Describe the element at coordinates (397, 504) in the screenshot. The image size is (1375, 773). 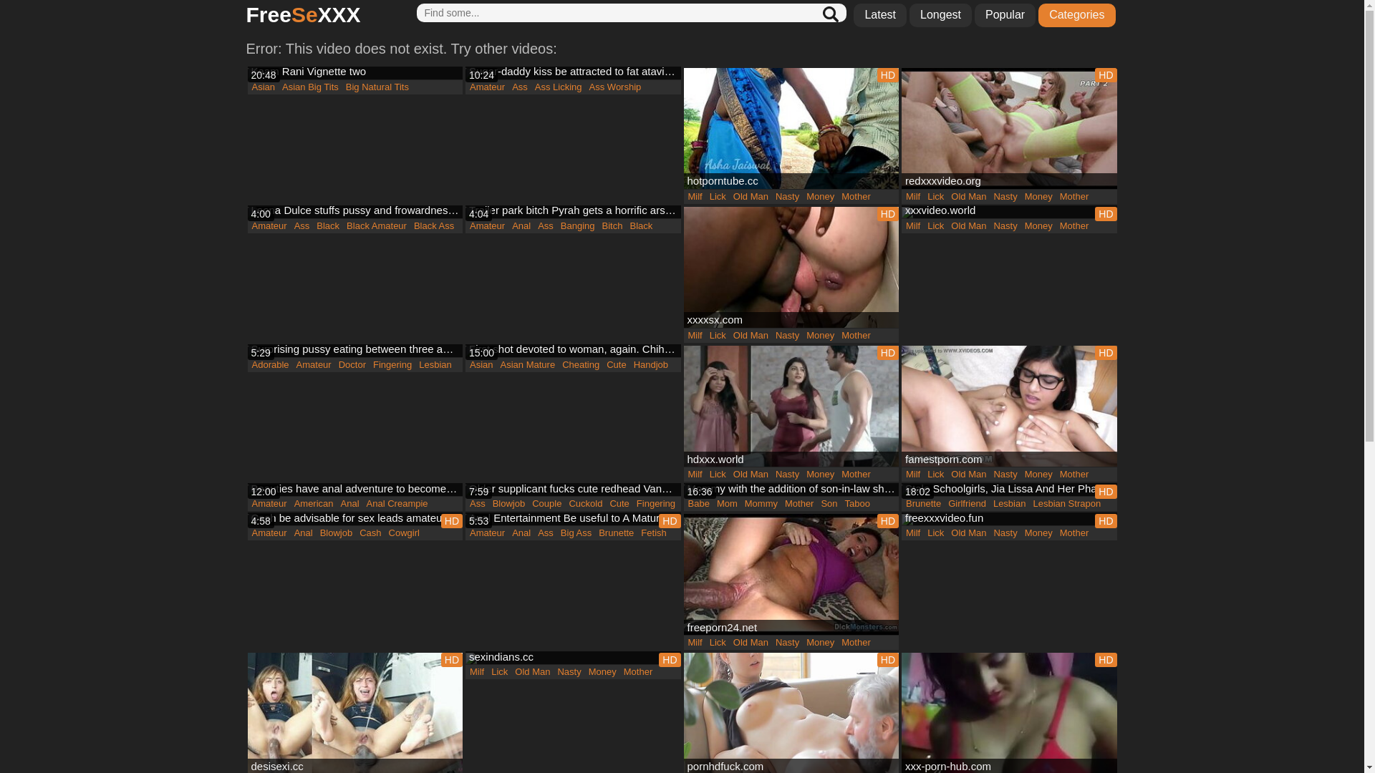
I see `Anal Creampie` at that location.